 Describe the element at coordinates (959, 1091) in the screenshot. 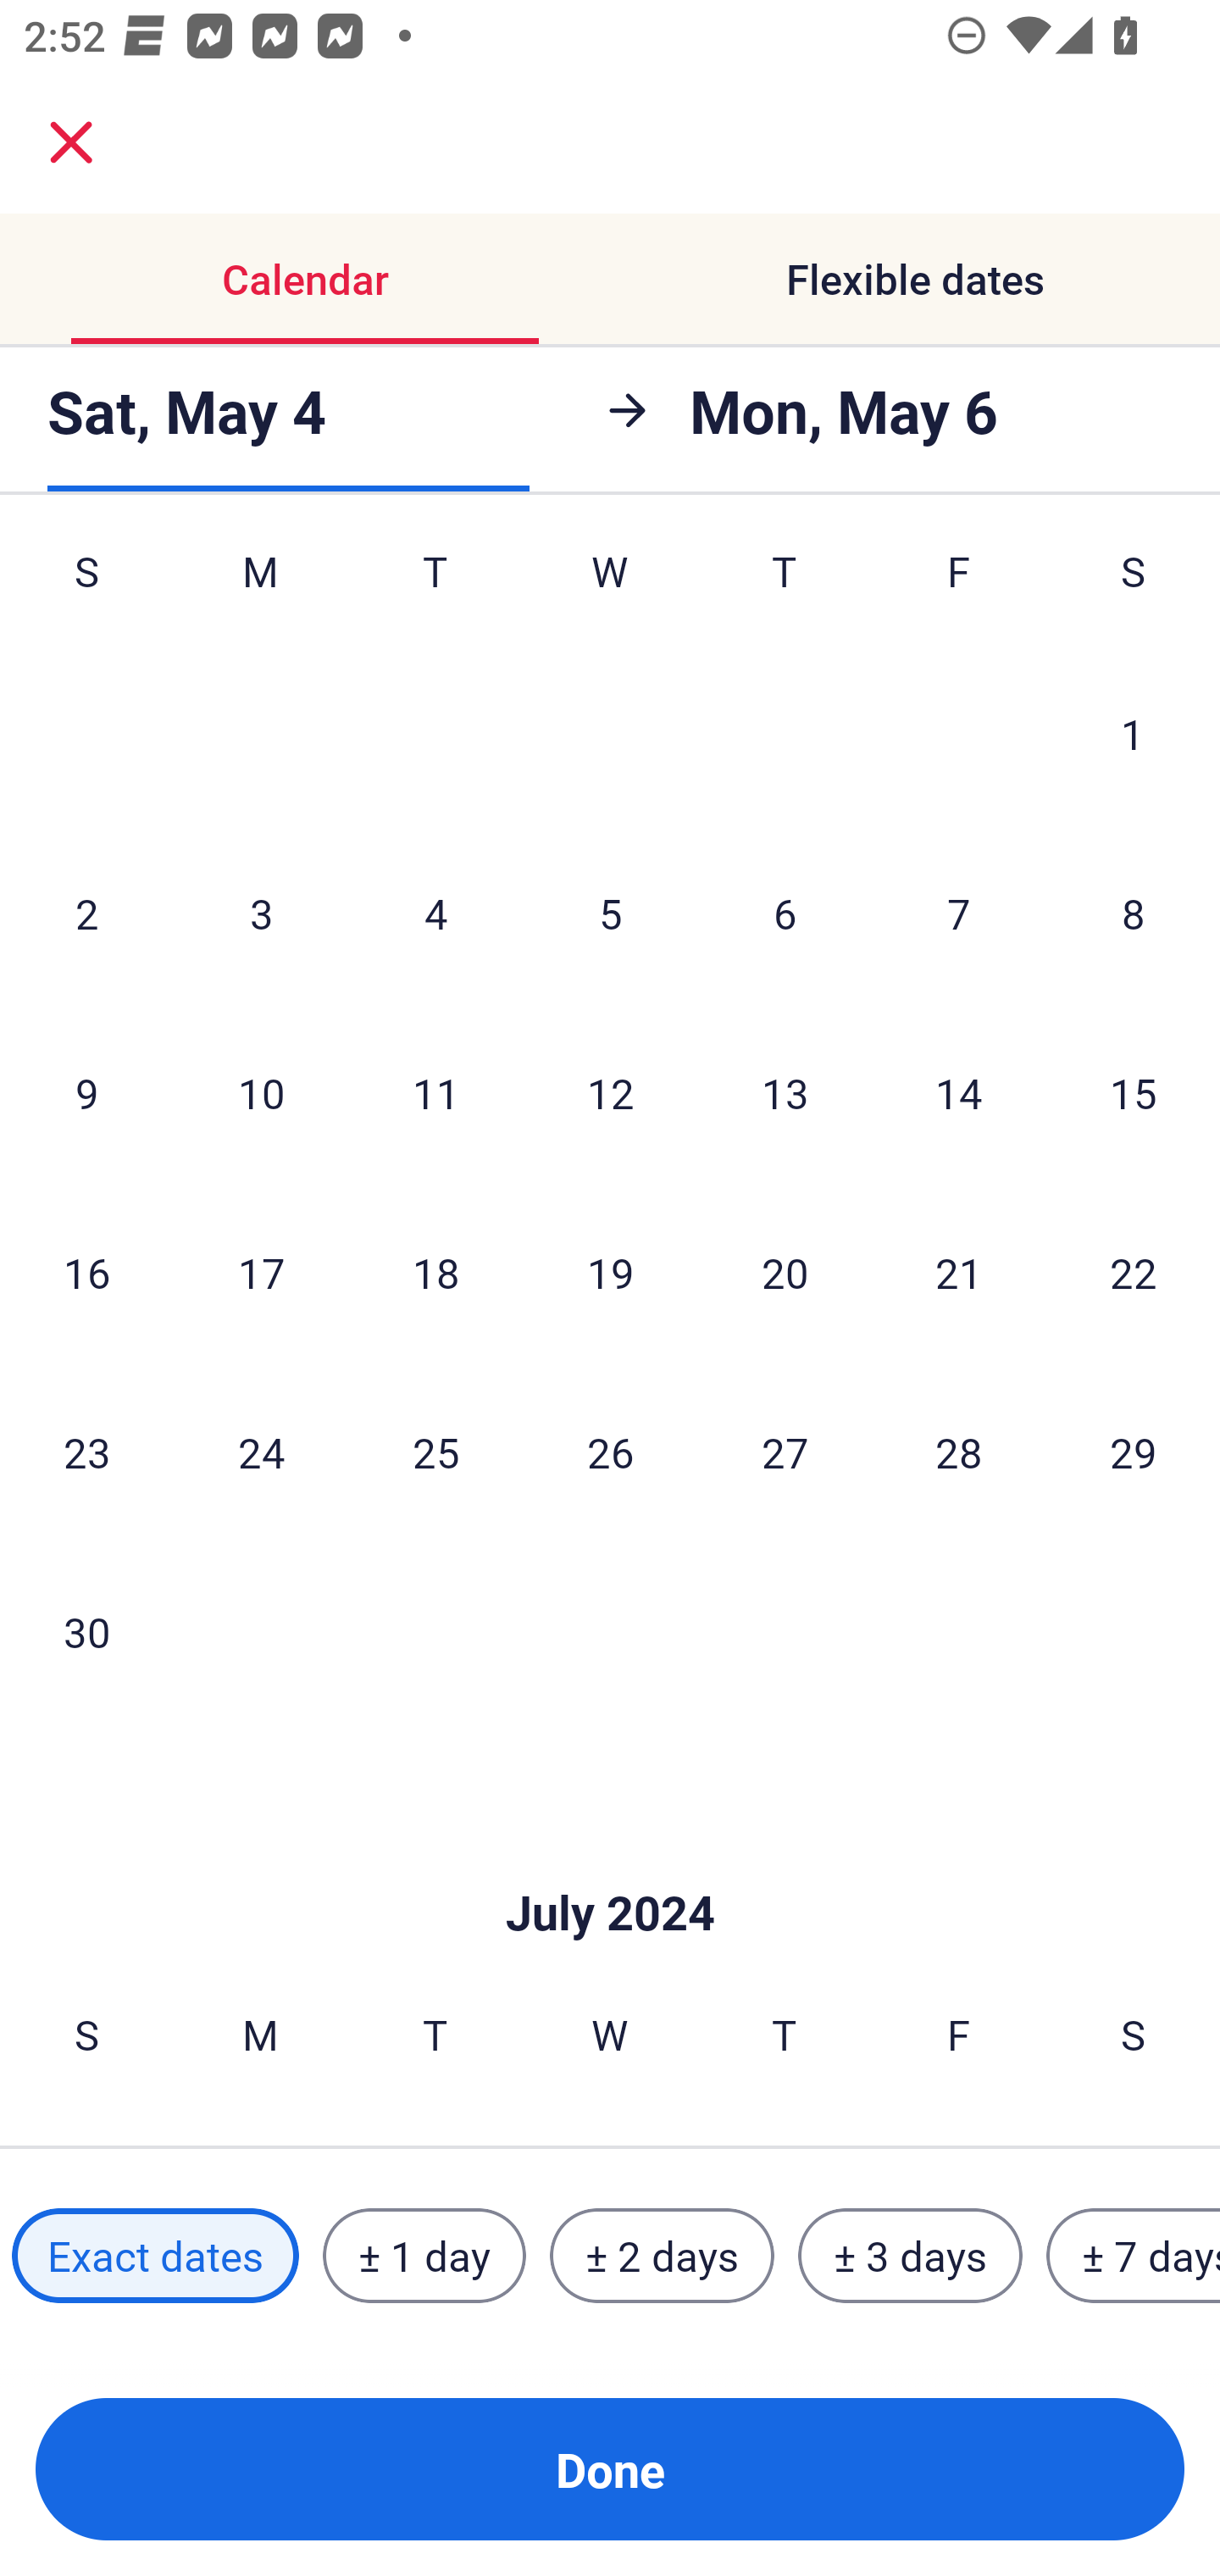

I see `14 Friday, June 14, 2024` at that location.